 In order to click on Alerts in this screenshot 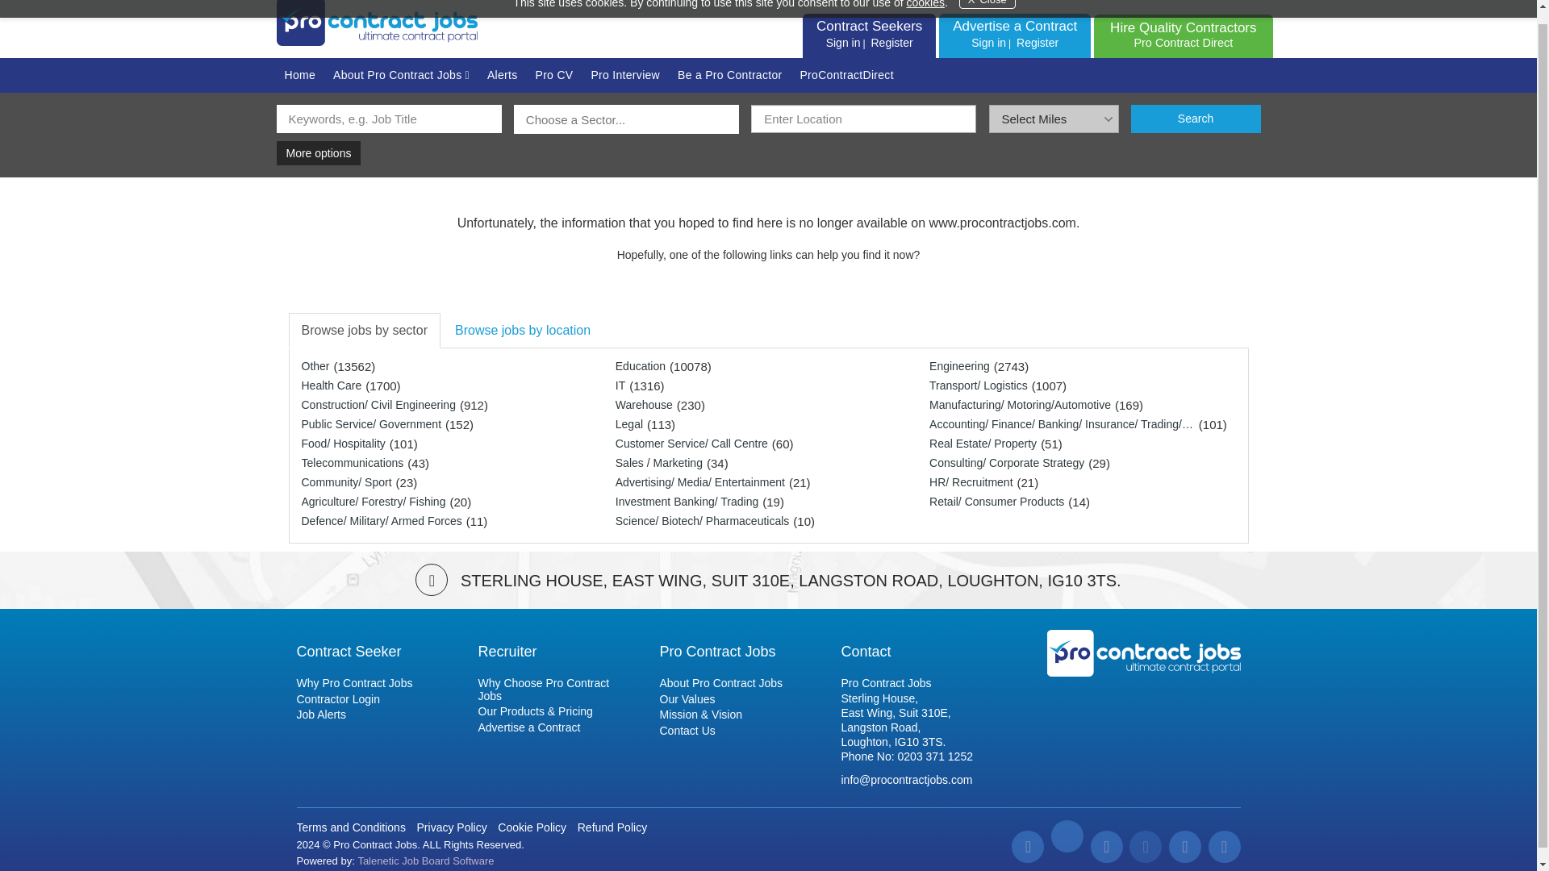, I will do `click(988, 42)`.